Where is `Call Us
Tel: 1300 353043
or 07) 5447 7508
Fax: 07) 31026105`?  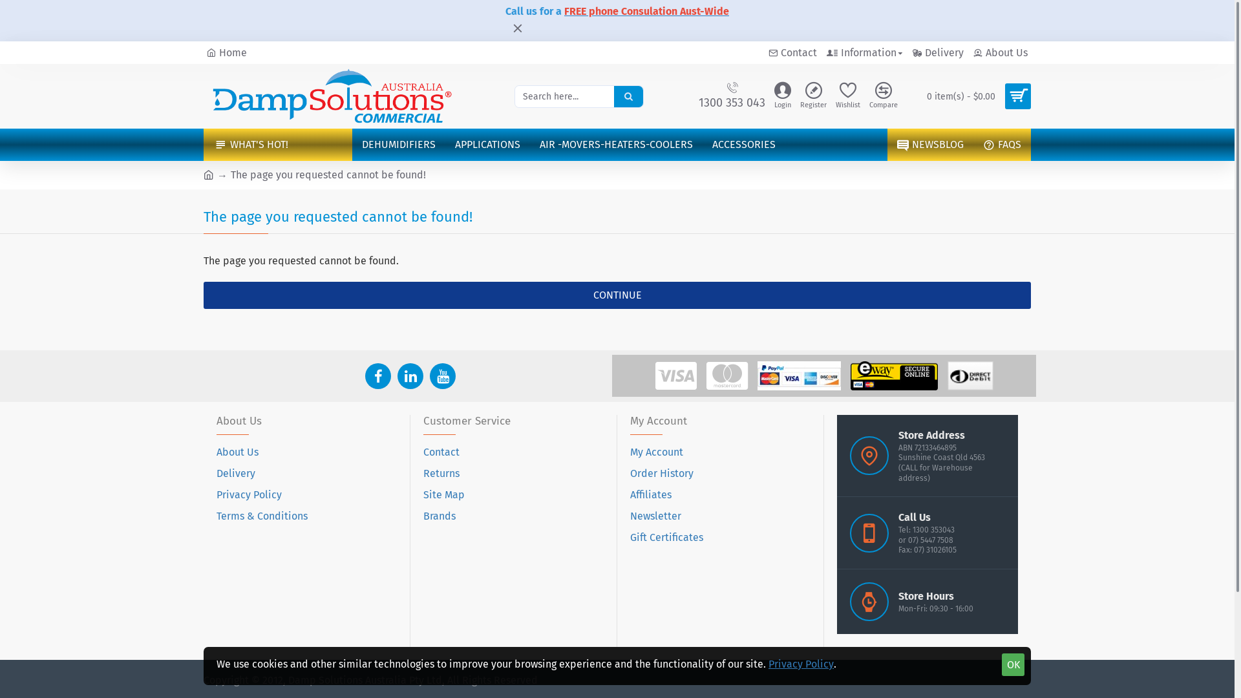
Call Us
Tel: 1300 353043
or 07) 5447 7508
Fax: 07) 31026105 is located at coordinates (928, 533).